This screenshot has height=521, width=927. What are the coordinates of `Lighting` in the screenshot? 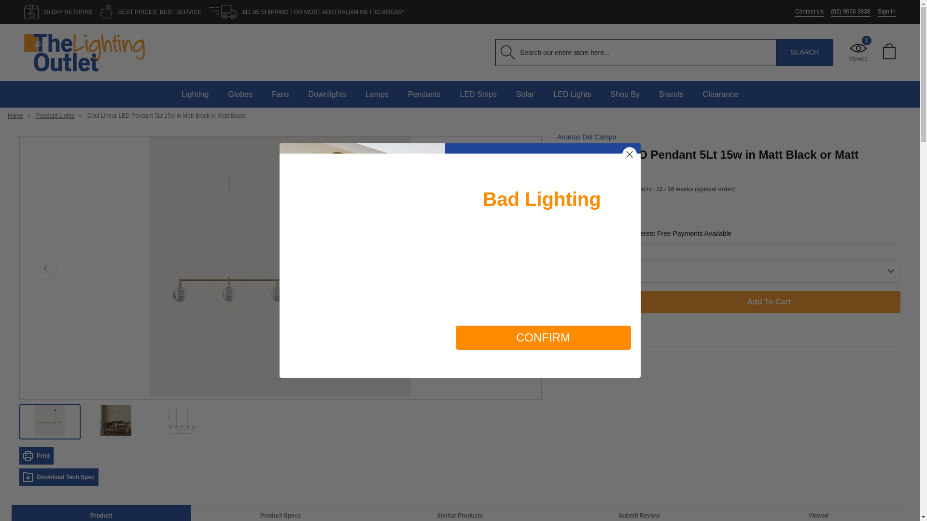 It's located at (195, 94).